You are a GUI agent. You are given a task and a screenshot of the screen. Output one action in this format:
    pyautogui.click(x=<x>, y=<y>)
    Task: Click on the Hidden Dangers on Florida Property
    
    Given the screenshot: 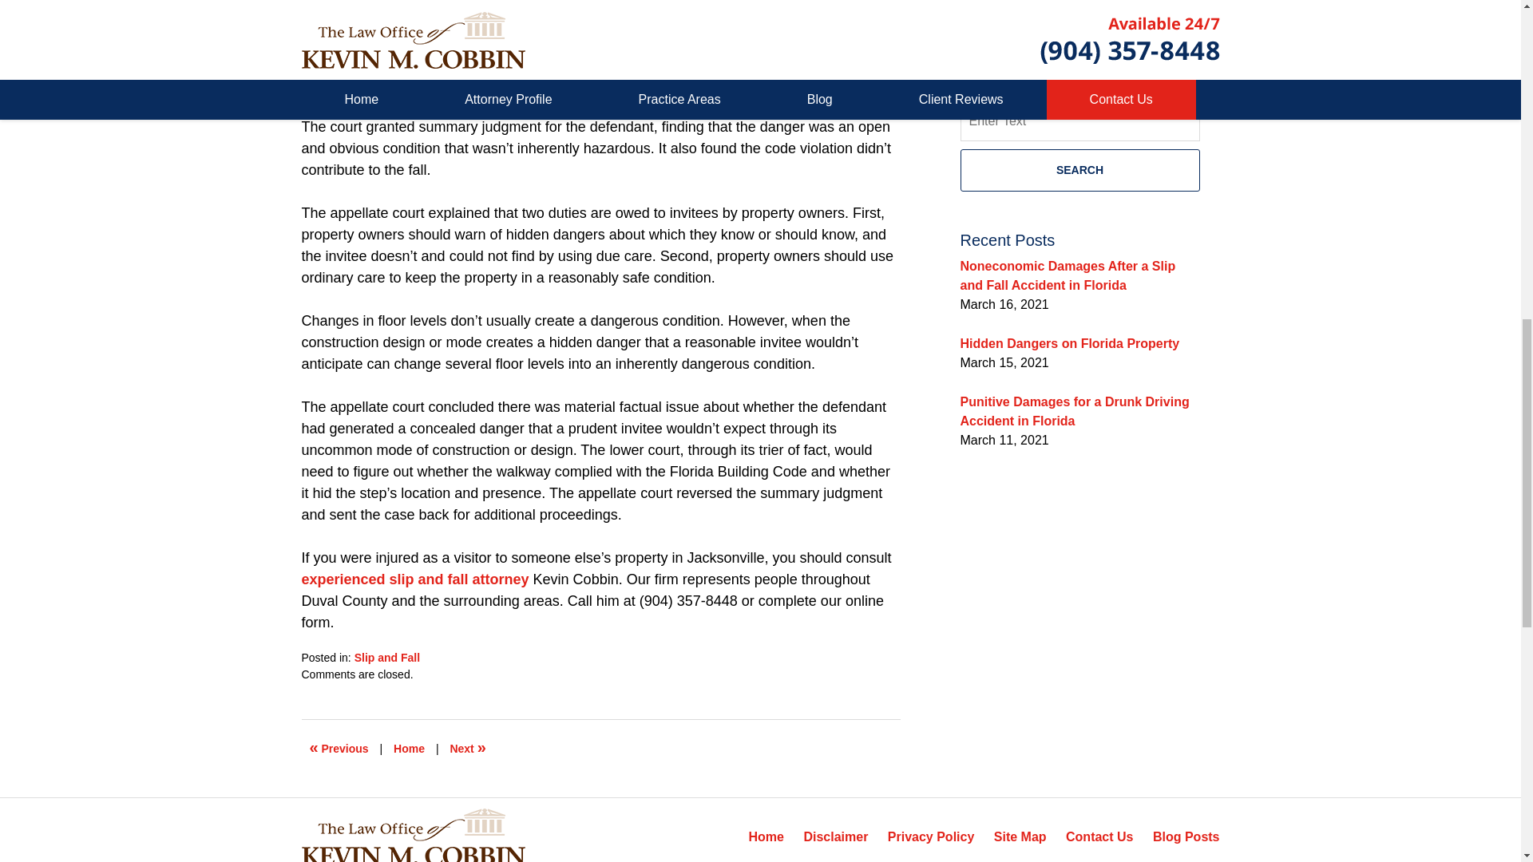 What is the action you would take?
    pyautogui.click(x=1068, y=343)
    